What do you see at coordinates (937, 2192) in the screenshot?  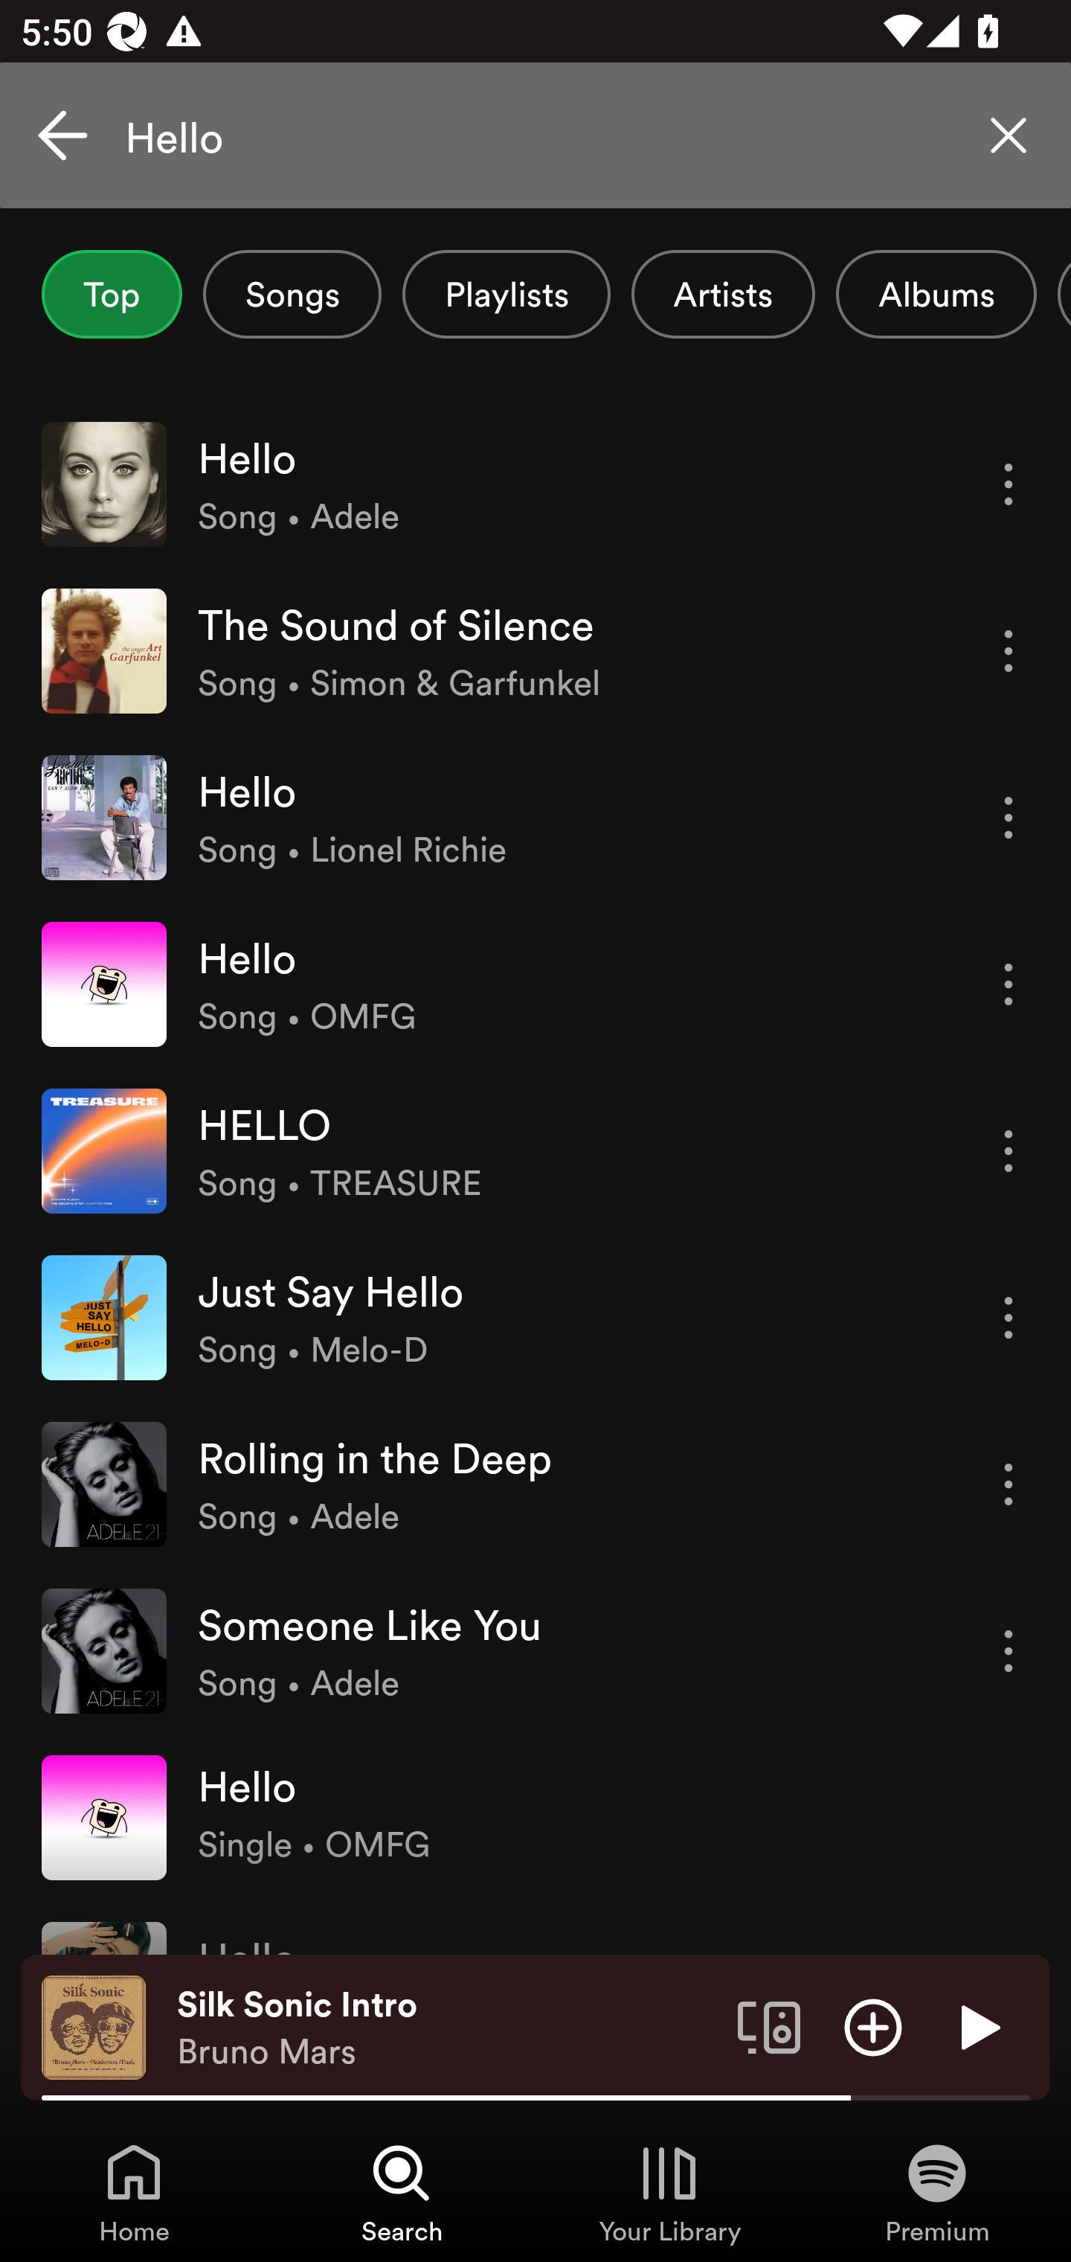 I see `Premium, Tab 4 of 4 Premium Premium` at bounding box center [937, 2192].